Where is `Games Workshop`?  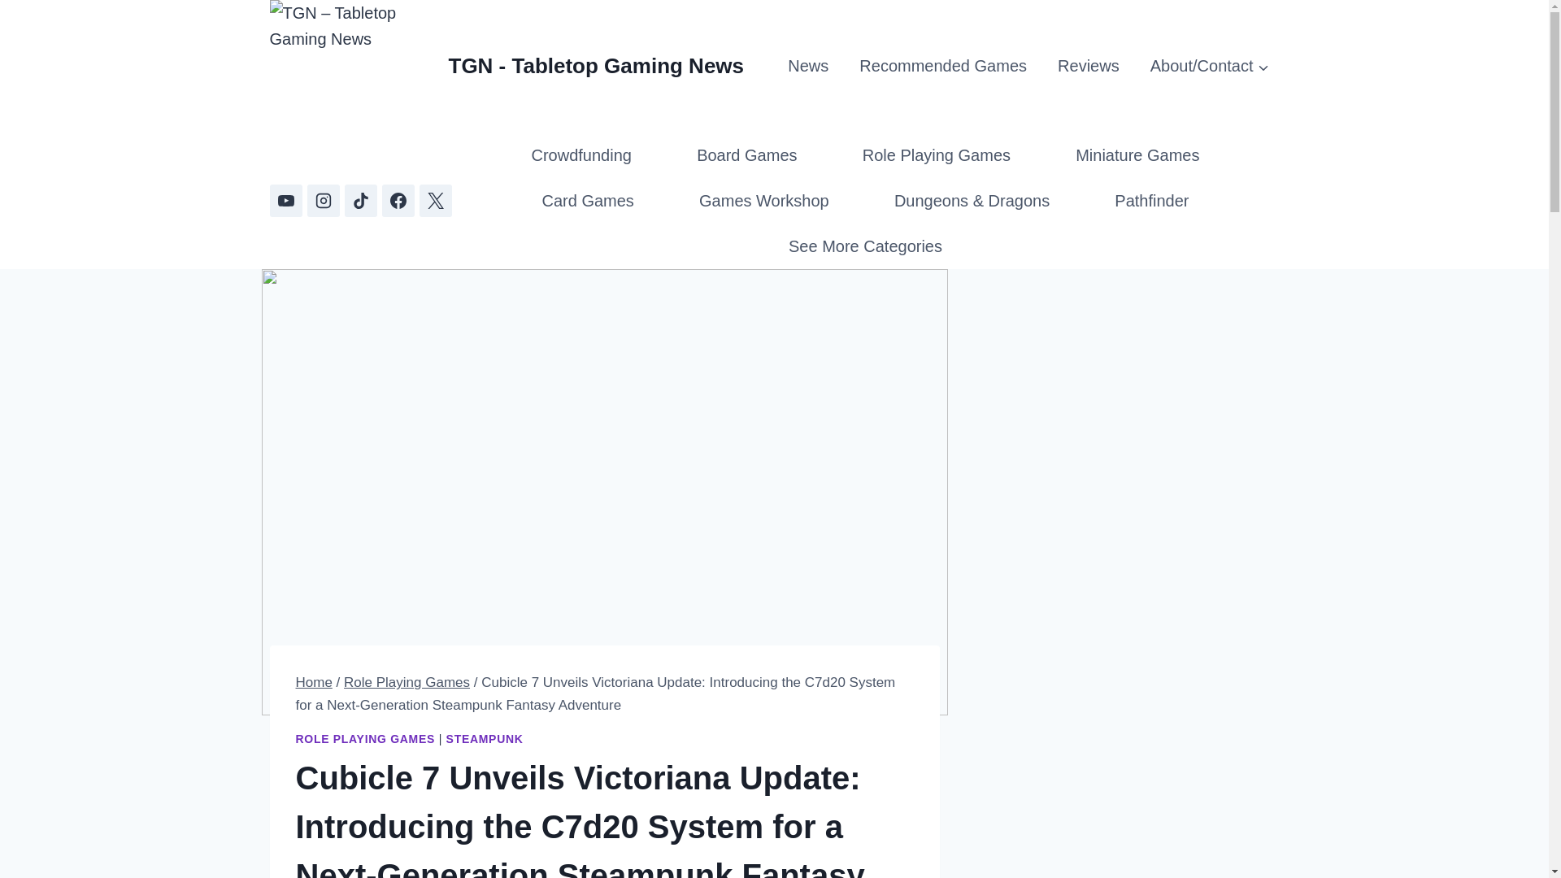
Games Workshop is located at coordinates (763, 201).